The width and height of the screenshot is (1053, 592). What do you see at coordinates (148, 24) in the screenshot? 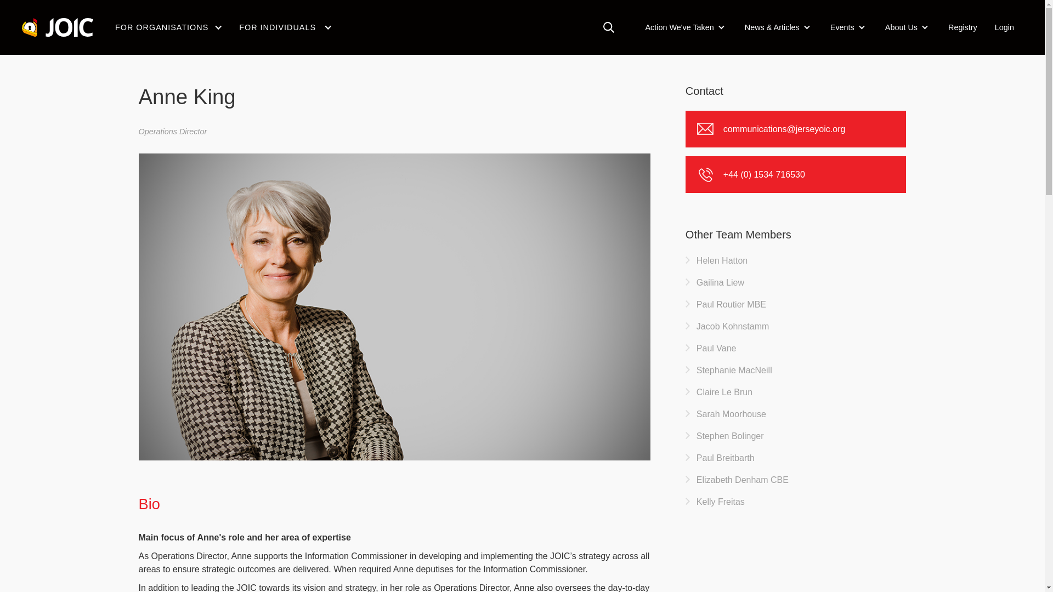
I see `Home` at bounding box center [148, 24].